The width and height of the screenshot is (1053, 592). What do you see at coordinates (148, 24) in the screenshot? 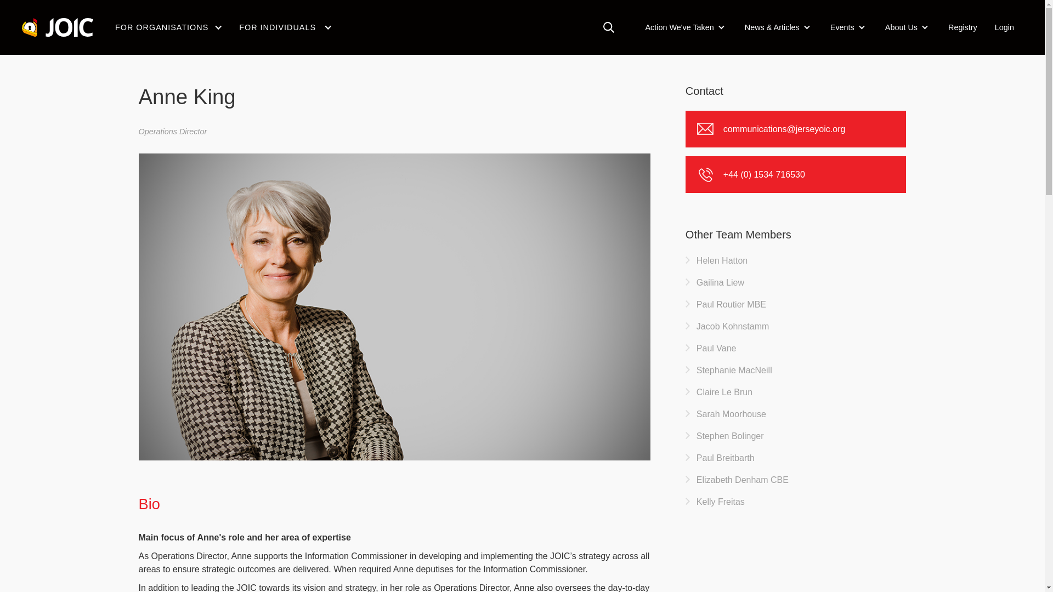
I see `Home` at bounding box center [148, 24].